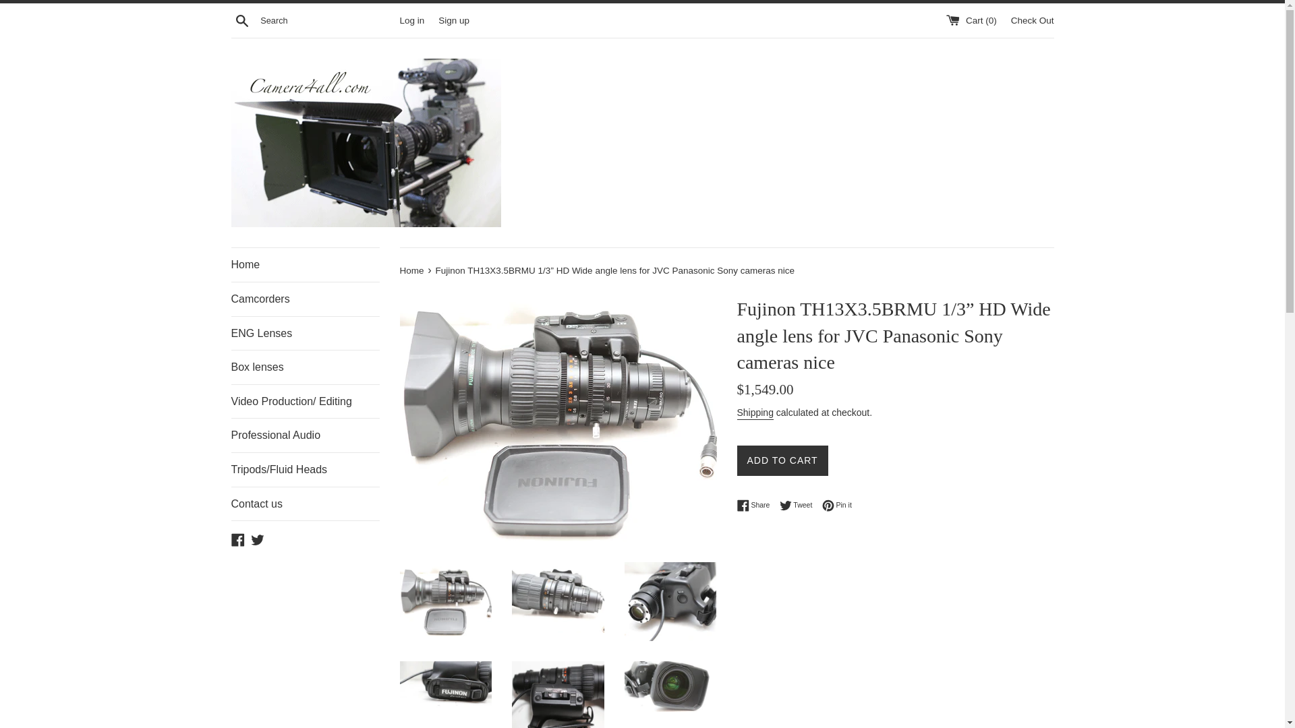 This screenshot has height=728, width=1295. What do you see at coordinates (237, 538) in the screenshot?
I see `Facebook` at bounding box center [237, 538].